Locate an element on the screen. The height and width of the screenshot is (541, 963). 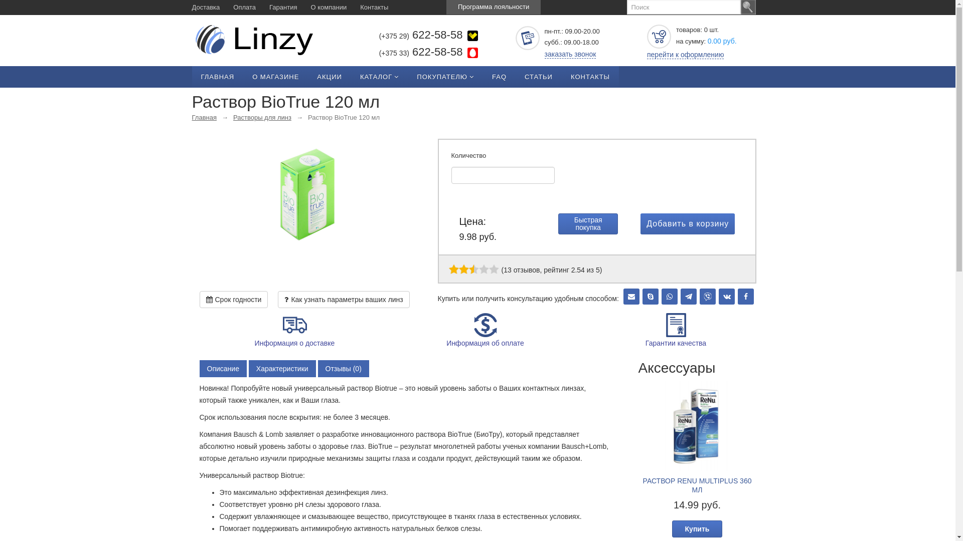
2 is located at coordinates (458, 269).